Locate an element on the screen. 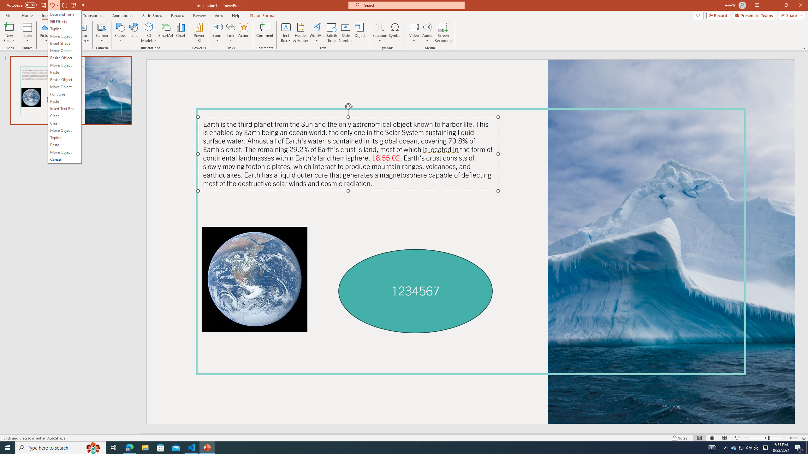 This screenshot has height=454, width=808. User Promoted Notification Area is located at coordinates (742, 448).